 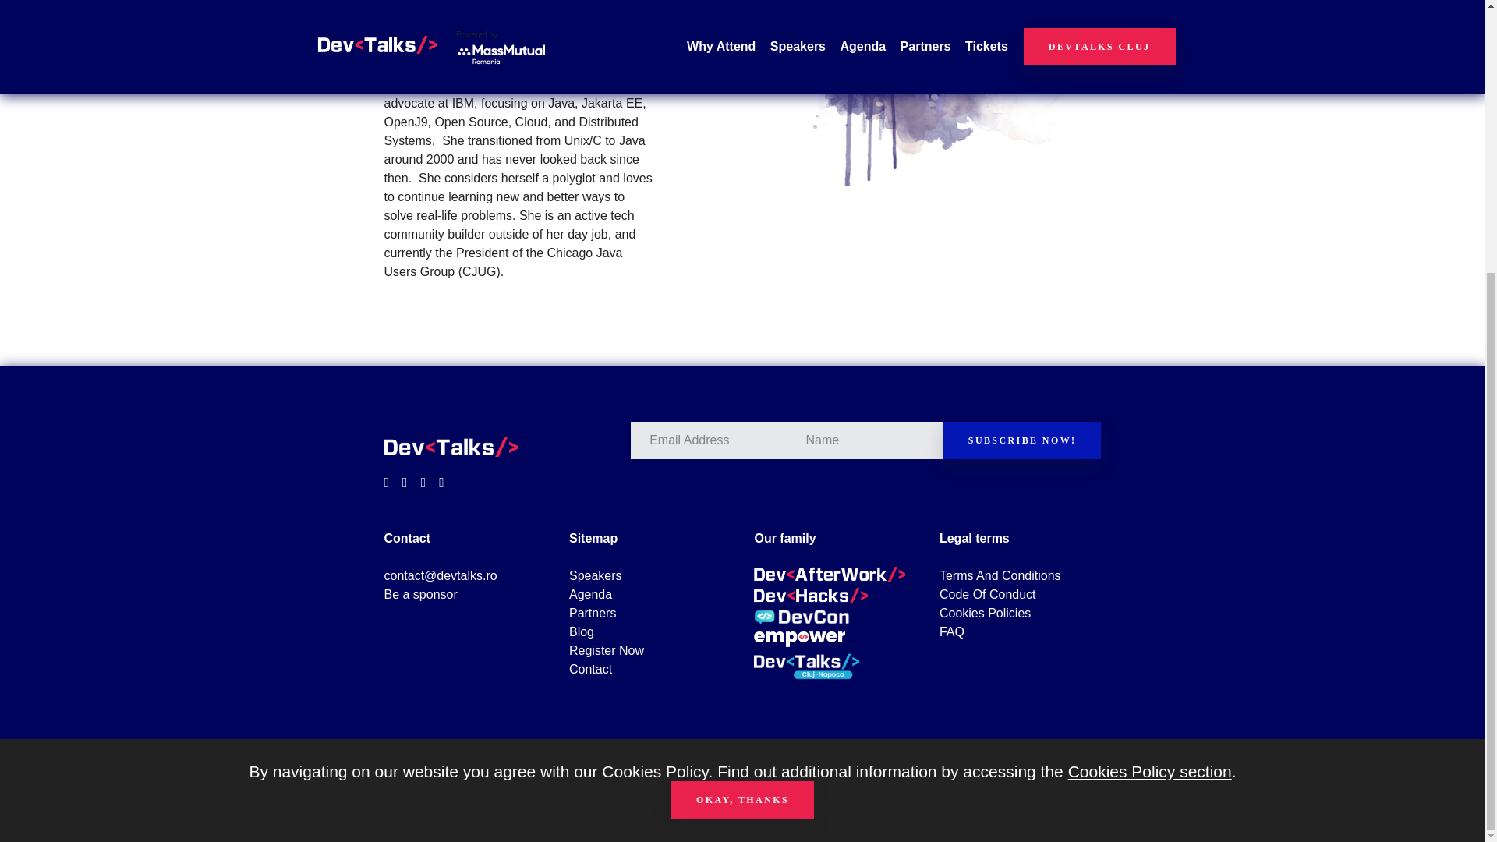 I want to click on Facebook, so click(x=386, y=482).